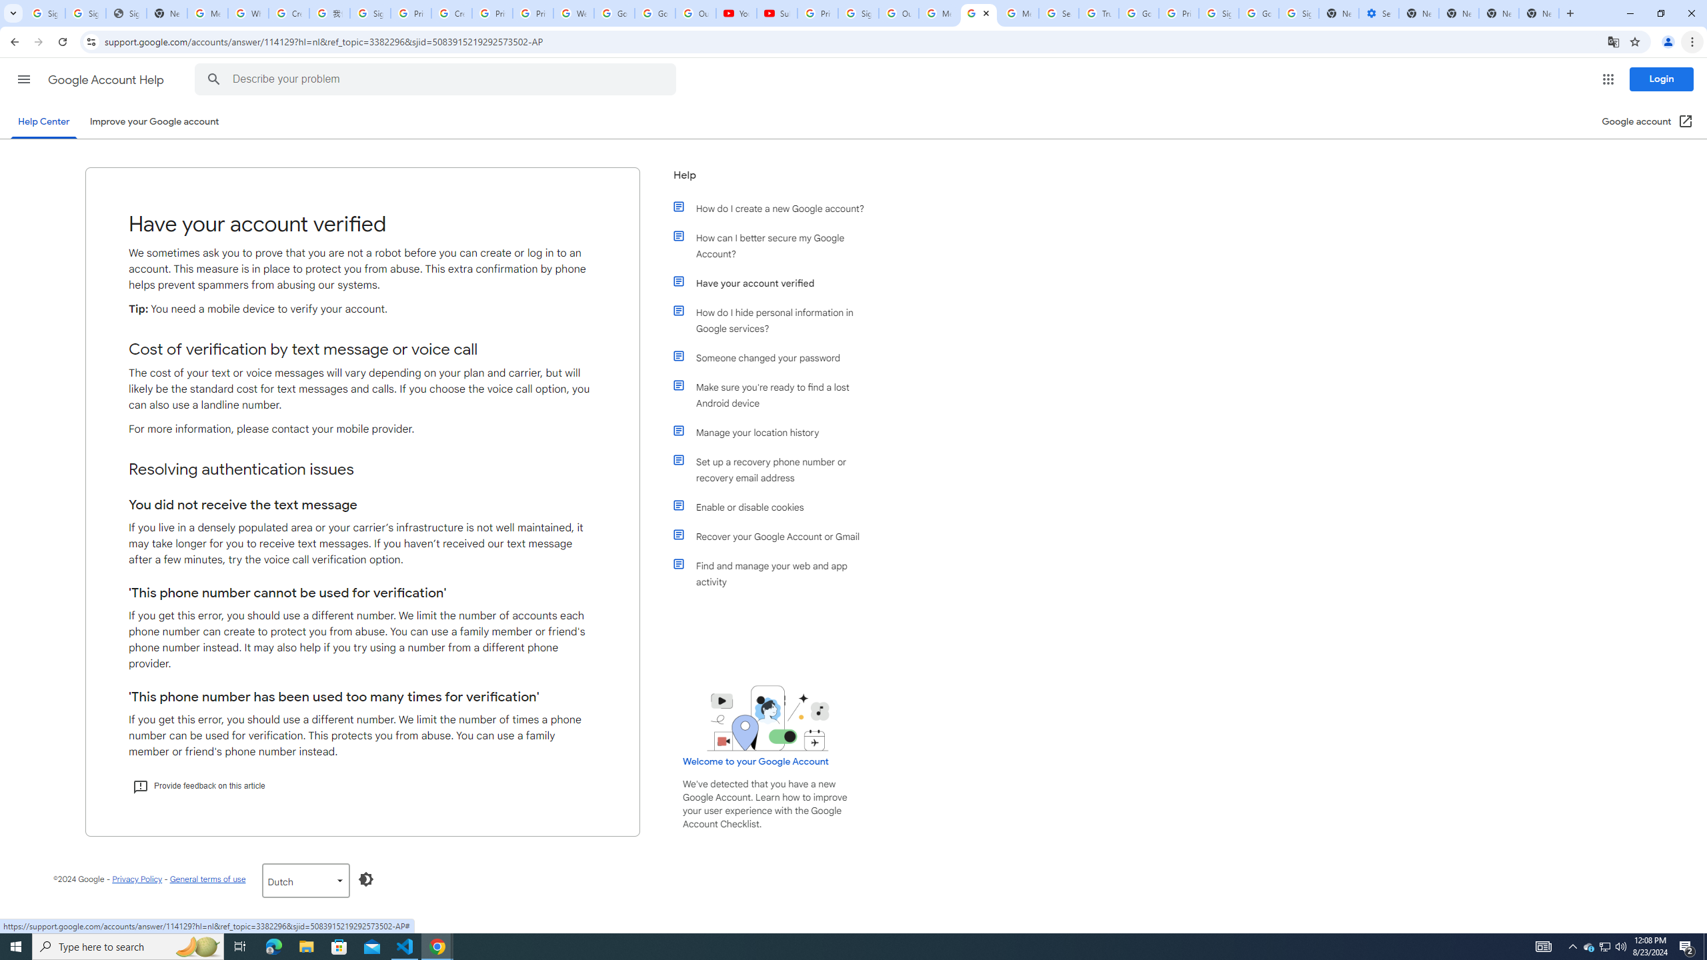  What do you see at coordinates (1379, 13) in the screenshot?
I see `Settings - Performance` at bounding box center [1379, 13].